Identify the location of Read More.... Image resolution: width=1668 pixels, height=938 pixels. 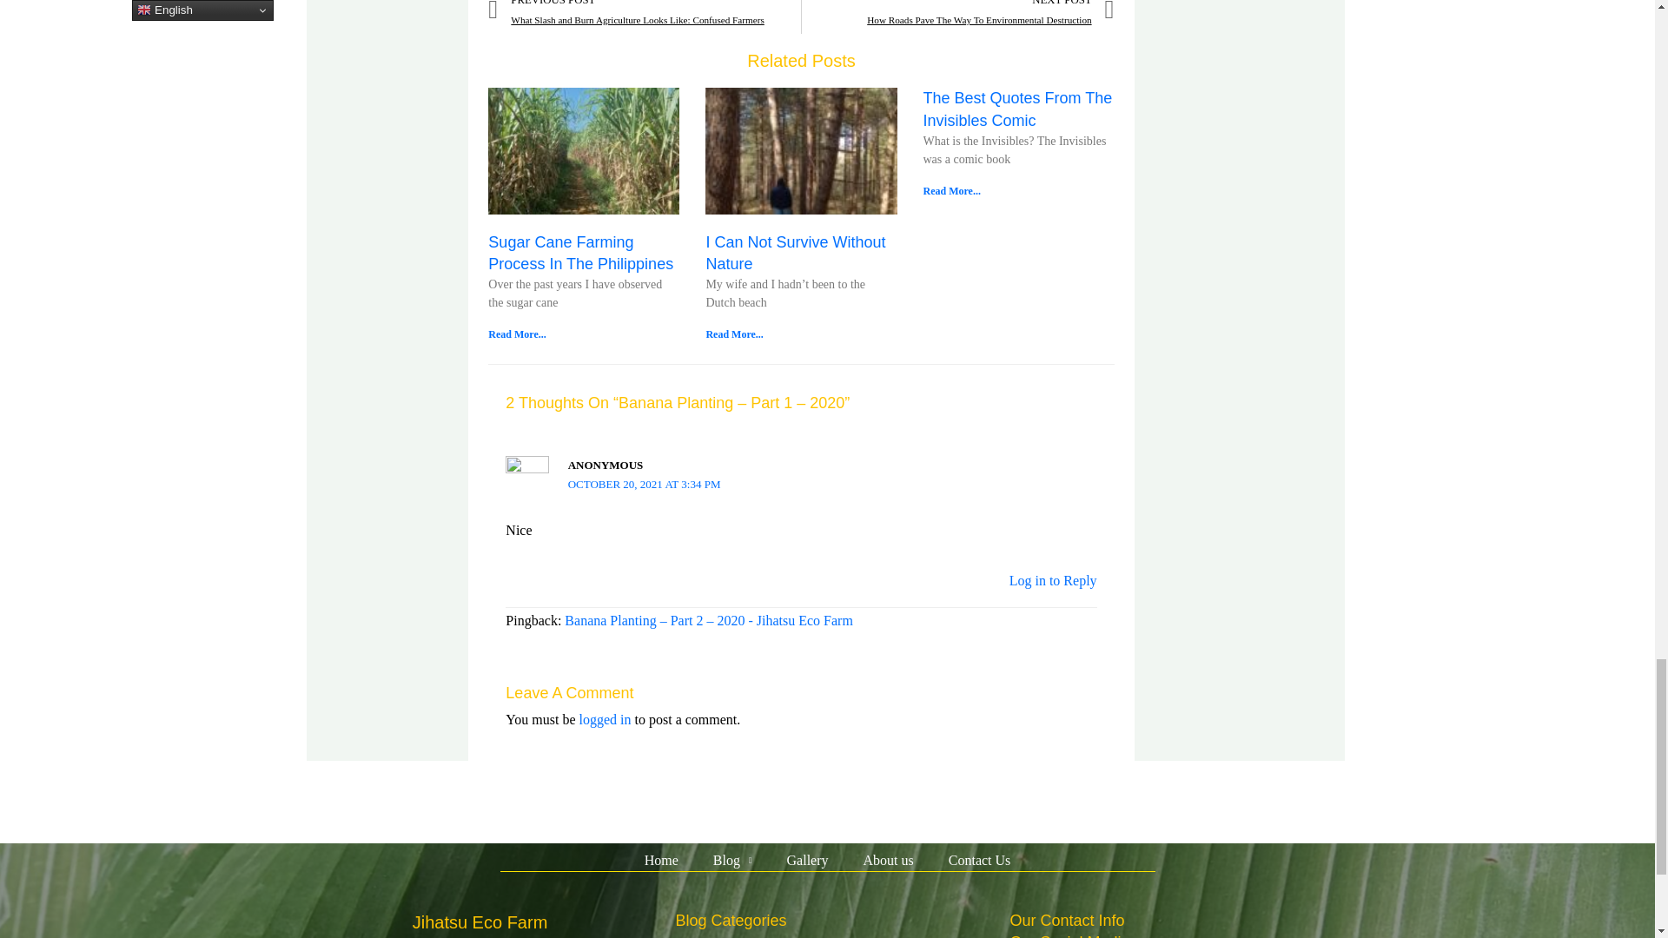
(733, 334).